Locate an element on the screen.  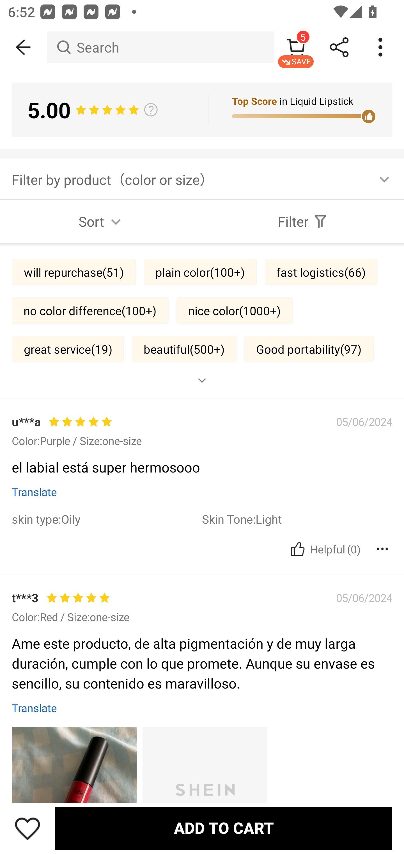
Save is located at coordinates (27, 828).